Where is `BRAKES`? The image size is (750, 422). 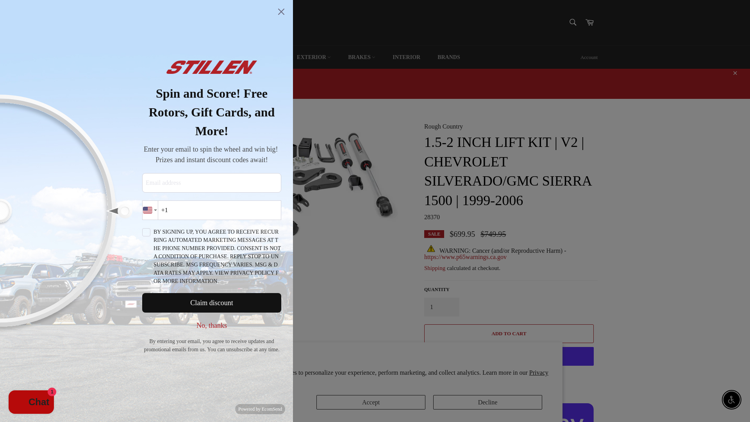
BRAKES is located at coordinates (362, 57).